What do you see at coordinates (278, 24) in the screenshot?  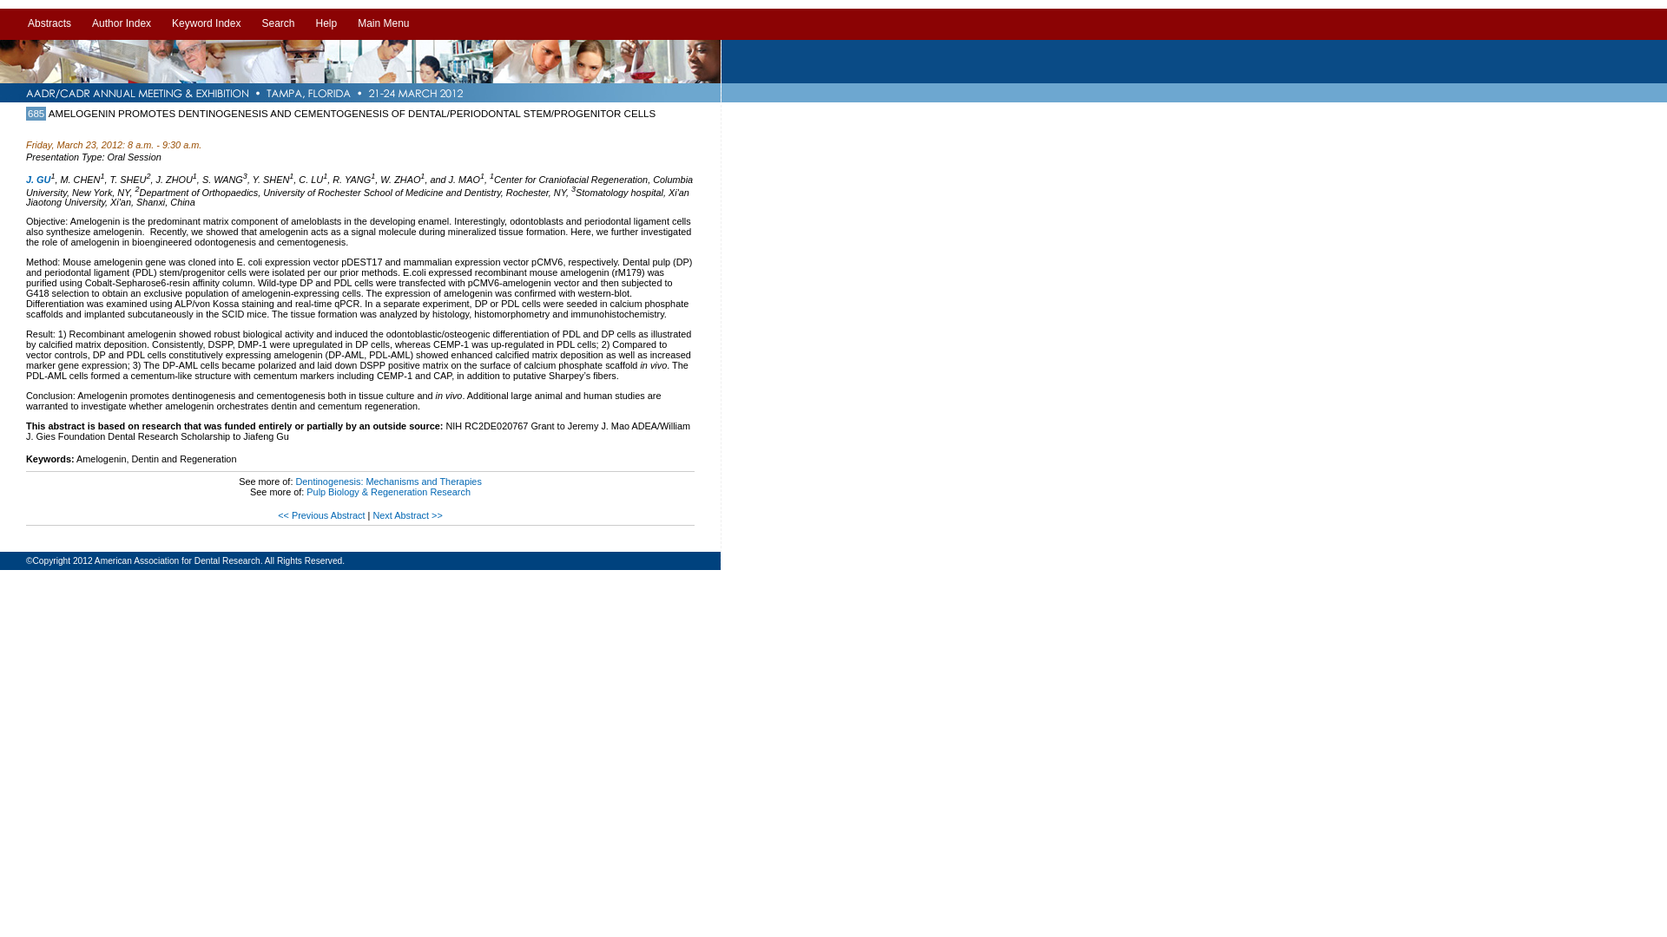 I see `Search` at bounding box center [278, 24].